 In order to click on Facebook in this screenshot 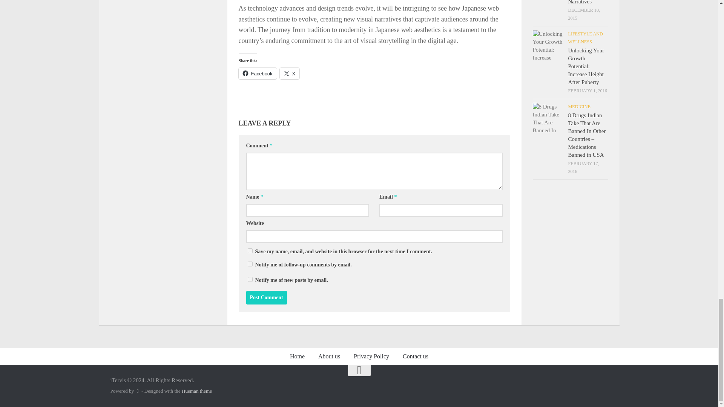, I will do `click(257, 73)`.